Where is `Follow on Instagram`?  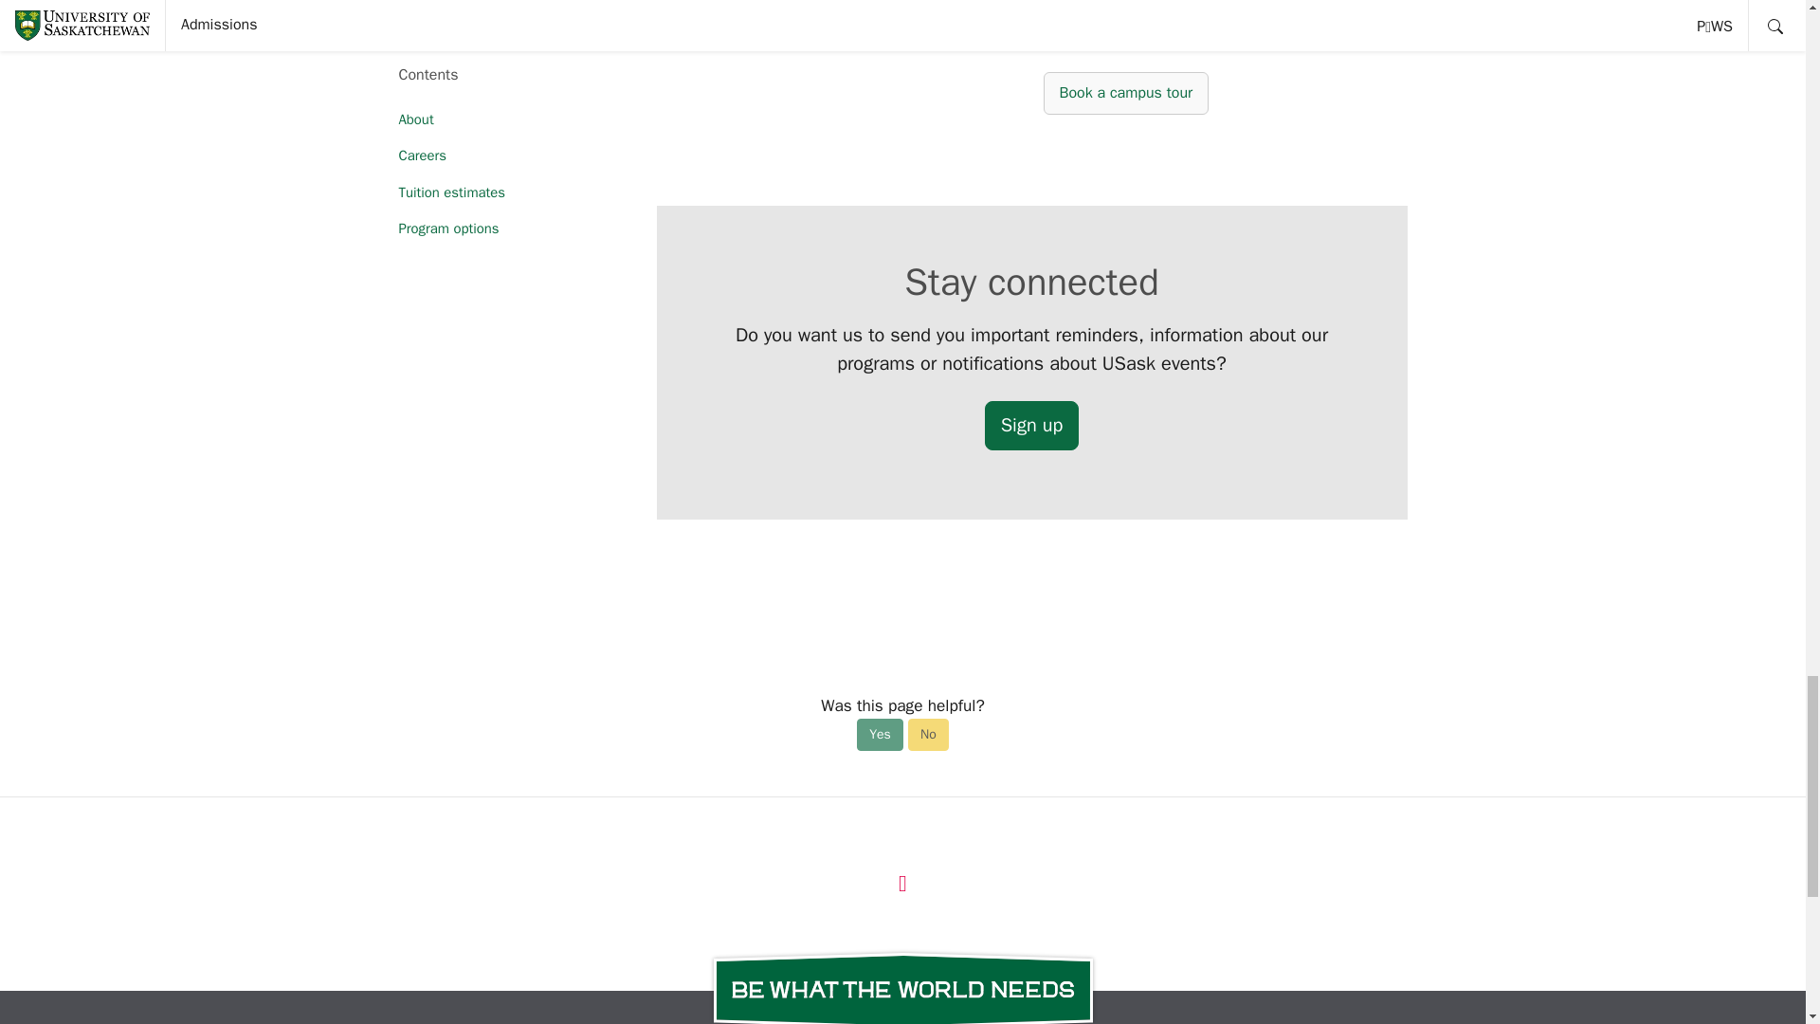 Follow on Instagram is located at coordinates (902, 882).